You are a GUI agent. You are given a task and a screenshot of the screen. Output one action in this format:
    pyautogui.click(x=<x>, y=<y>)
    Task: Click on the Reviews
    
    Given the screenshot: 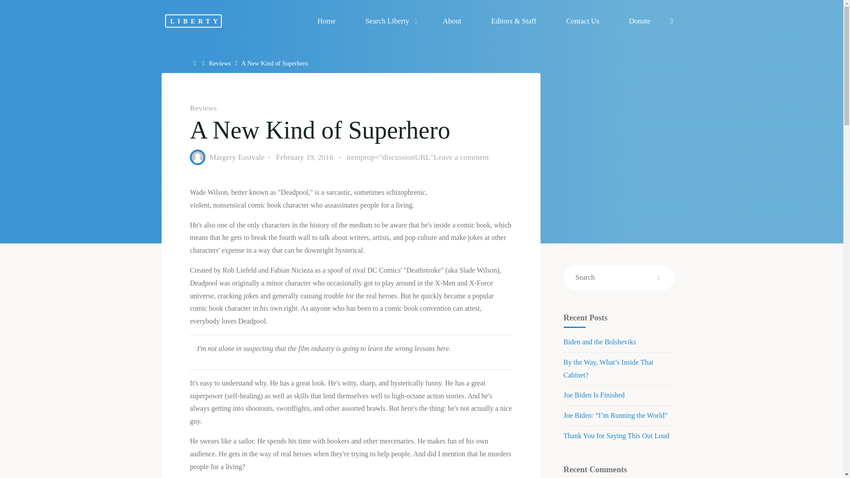 What is the action you would take?
    pyautogui.click(x=203, y=108)
    